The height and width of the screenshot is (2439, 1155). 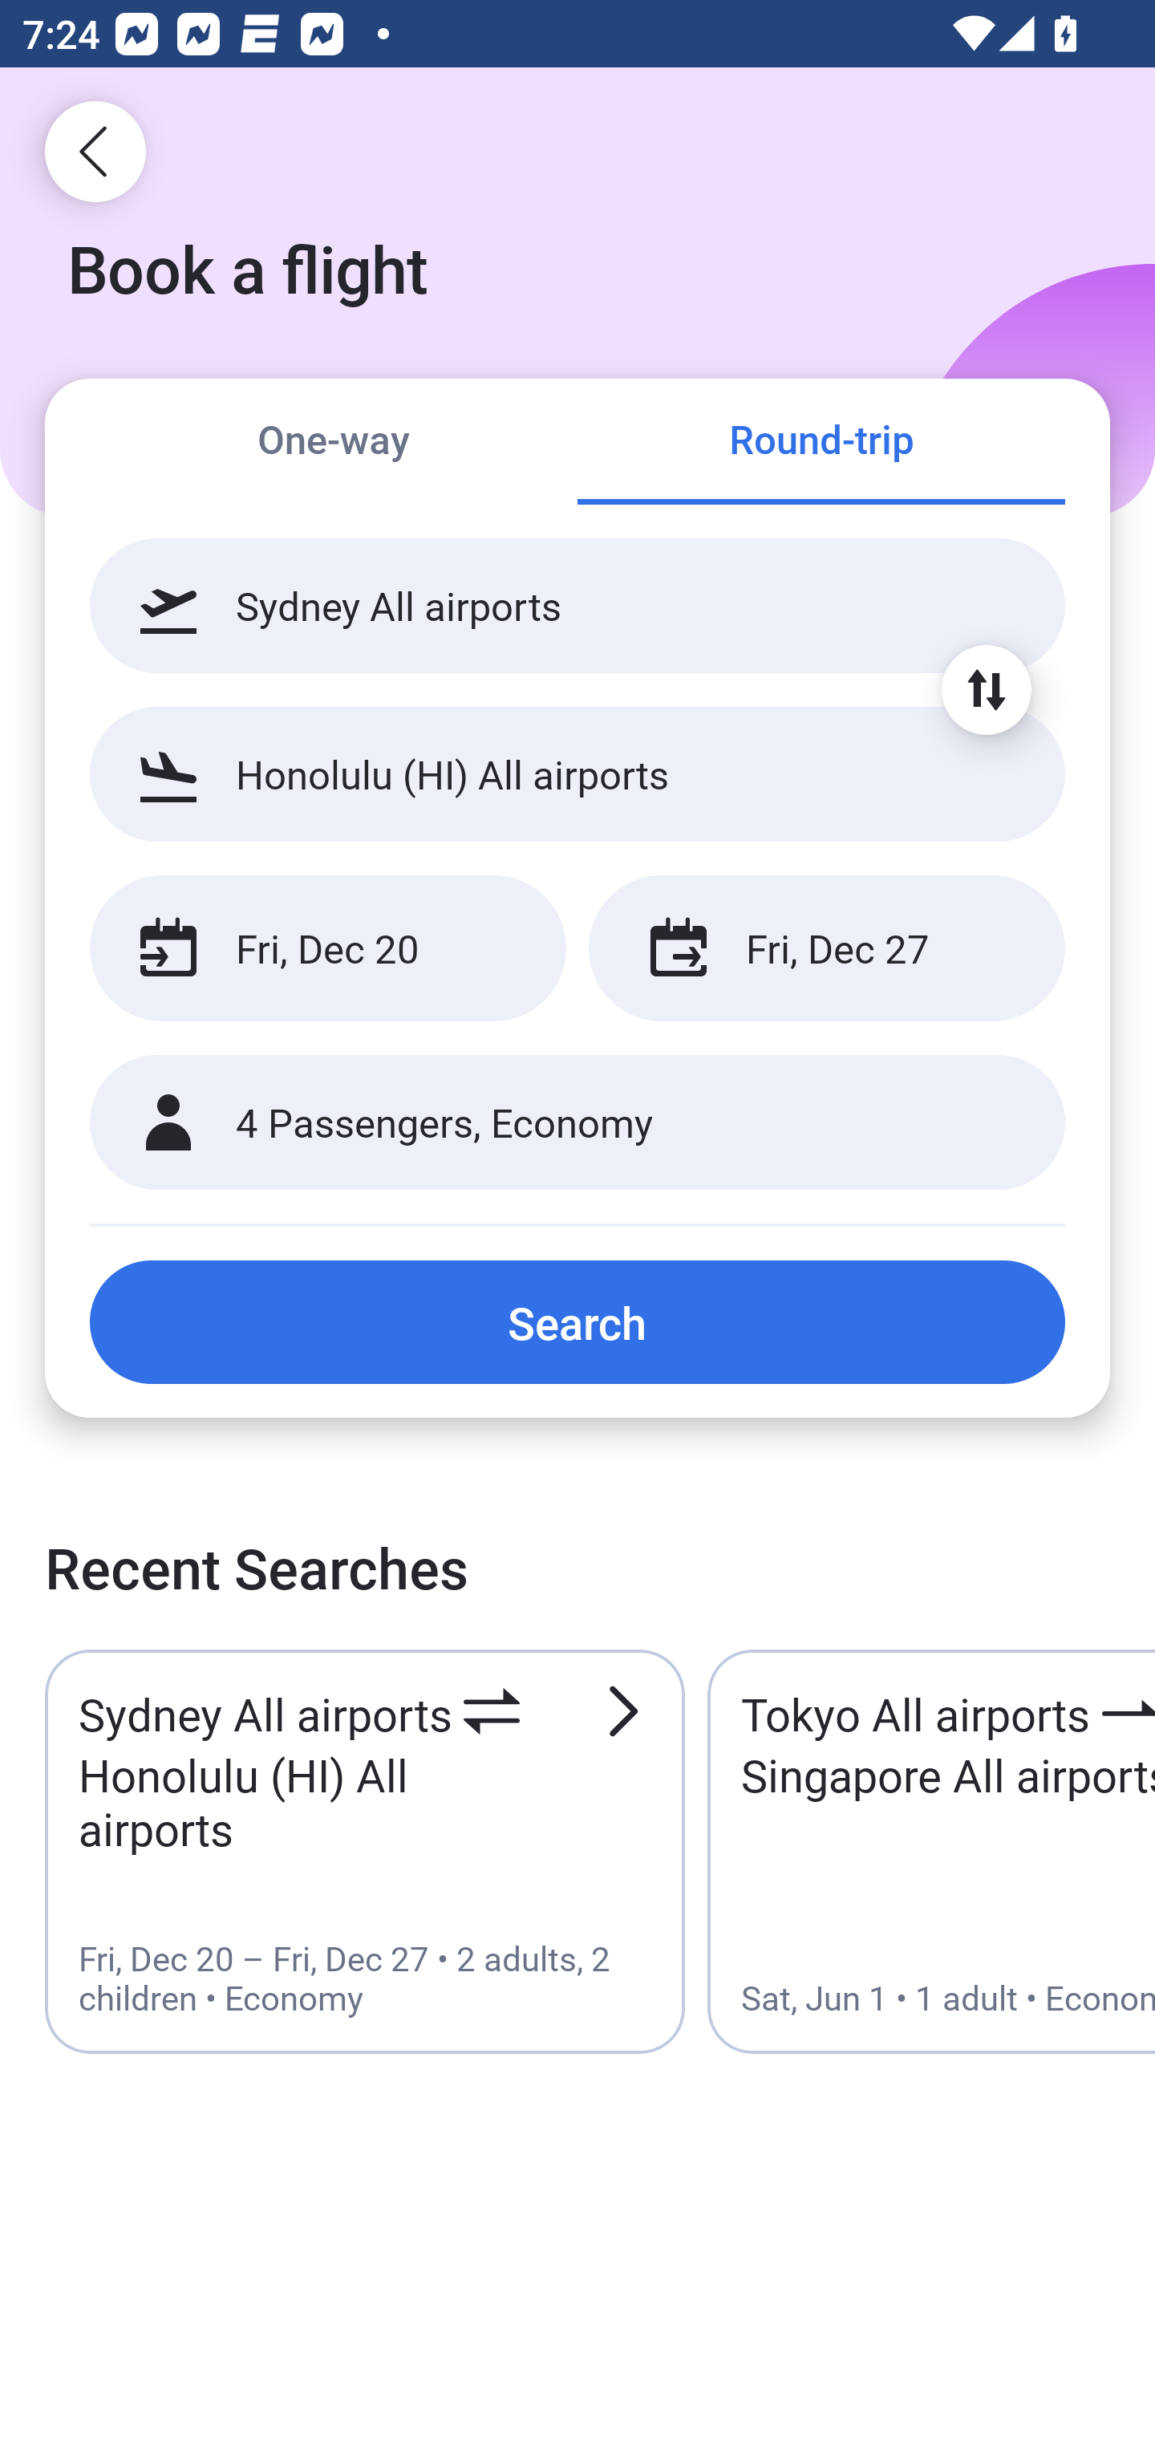 What do you see at coordinates (577, 1321) in the screenshot?
I see `Search` at bounding box center [577, 1321].